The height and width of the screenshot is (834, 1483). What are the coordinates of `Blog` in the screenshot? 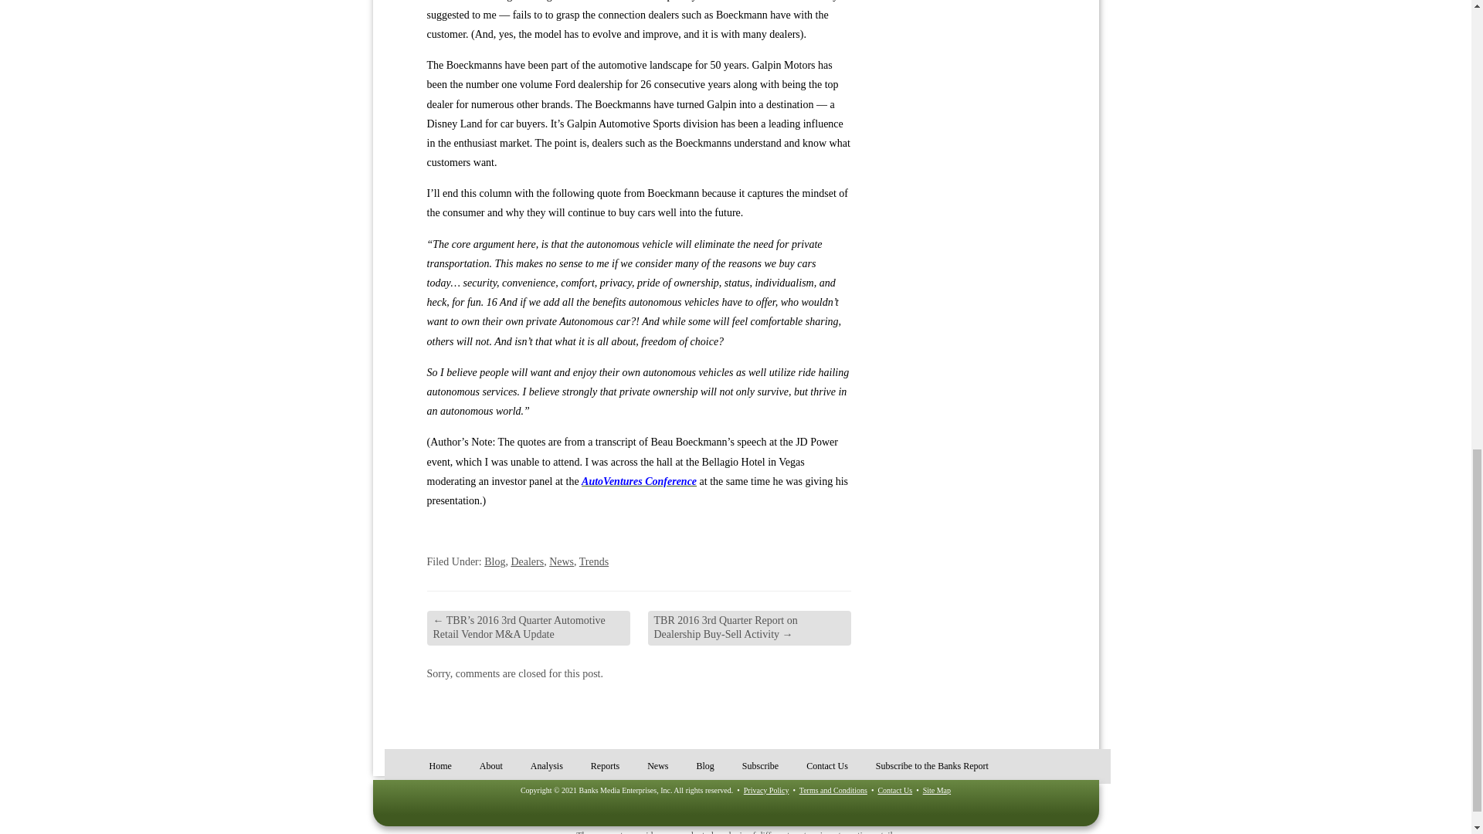 It's located at (494, 562).